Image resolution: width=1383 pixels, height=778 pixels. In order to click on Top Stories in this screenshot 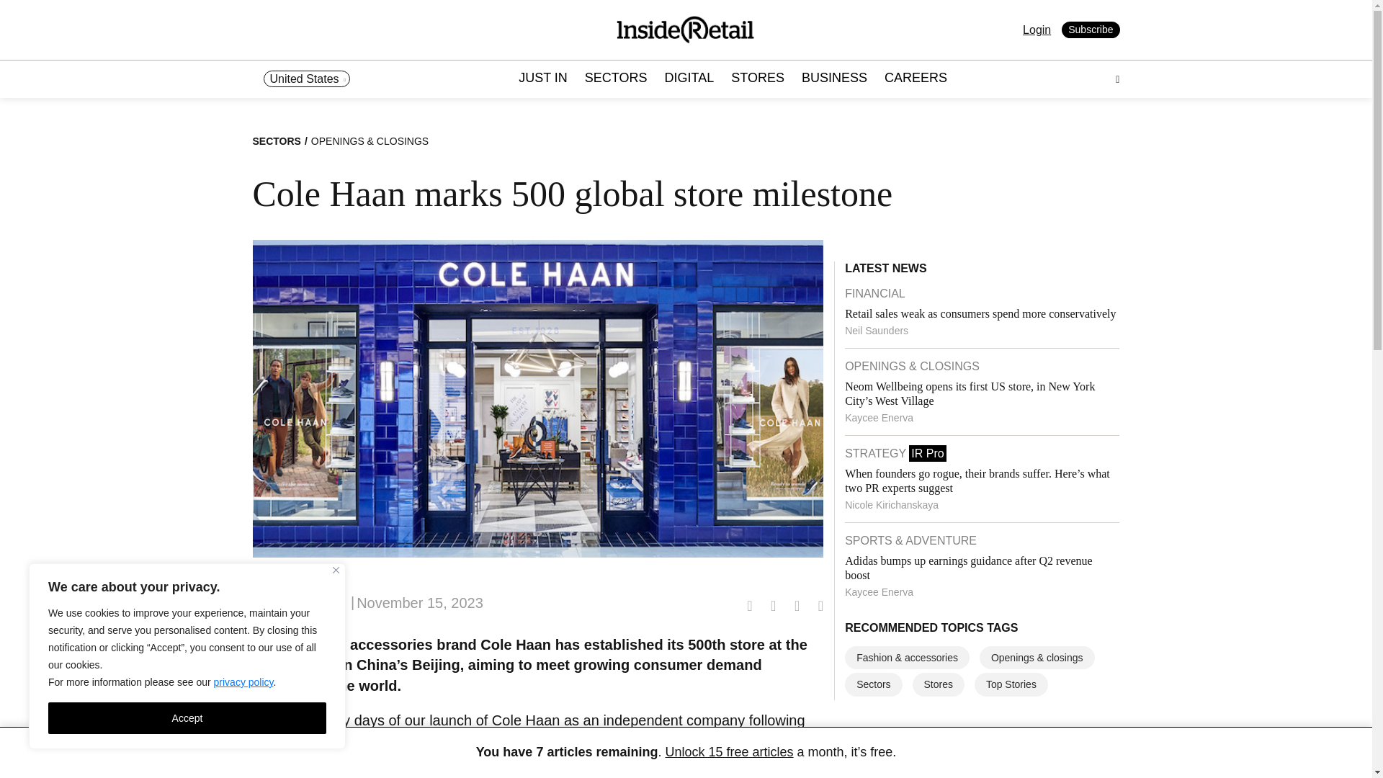, I will do `click(1011, 684)`.